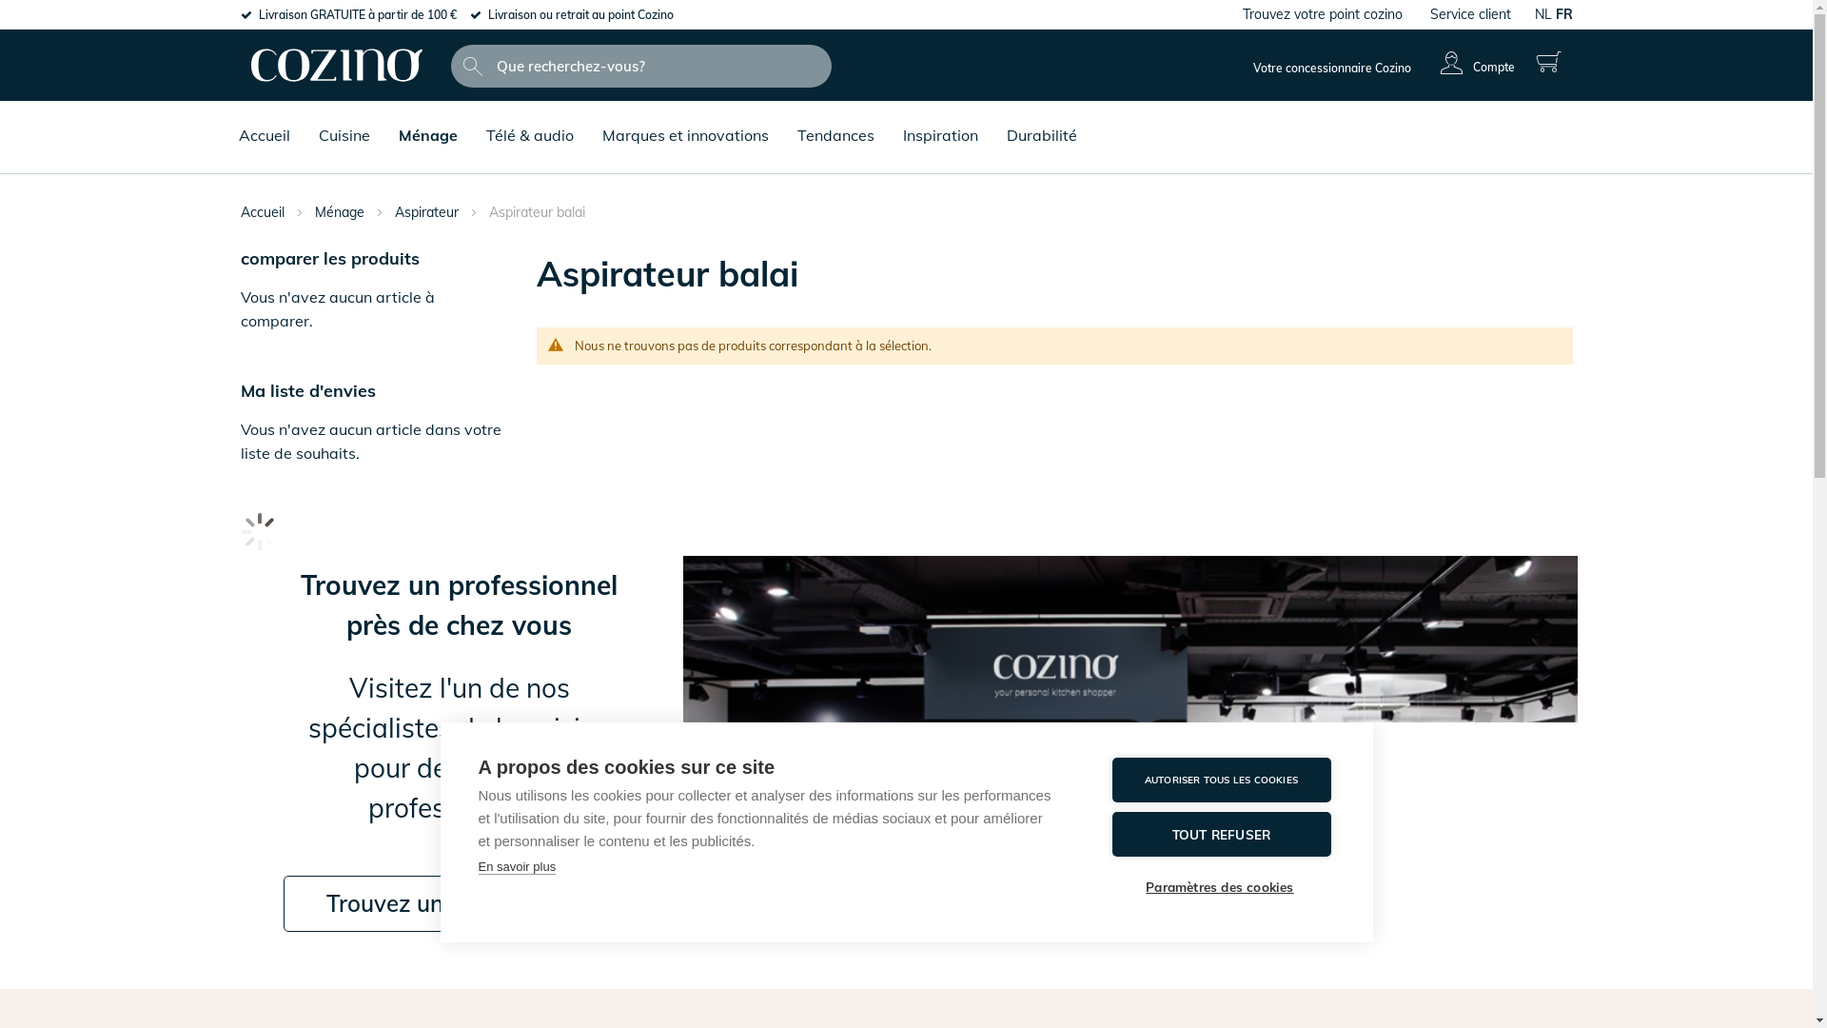 Image resolution: width=1827 pixels, height=1028 pixels. Describe the element at coordinates (685, 123) in the screenshot. I see `Marques et innovations` at that location.